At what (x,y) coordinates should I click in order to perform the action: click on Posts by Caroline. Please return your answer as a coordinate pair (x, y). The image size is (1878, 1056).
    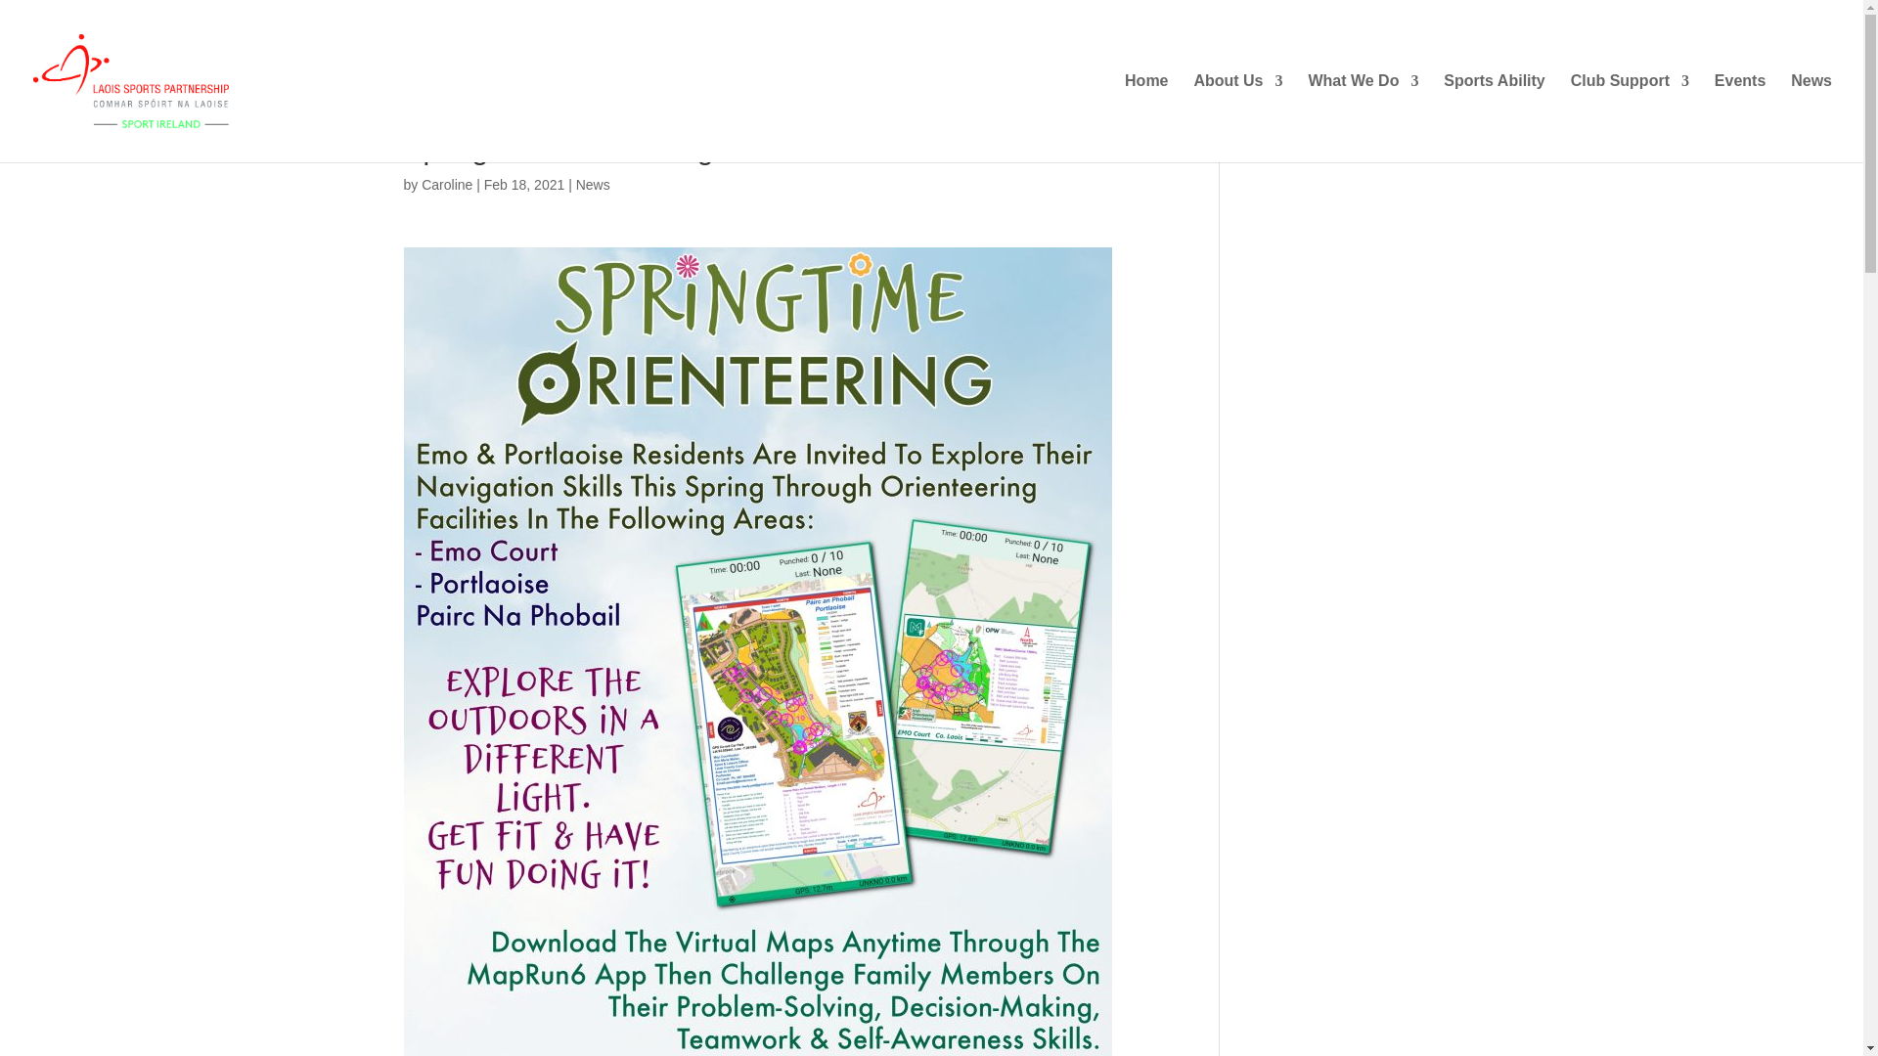
    Looking at the image, I should click on (446, 184).